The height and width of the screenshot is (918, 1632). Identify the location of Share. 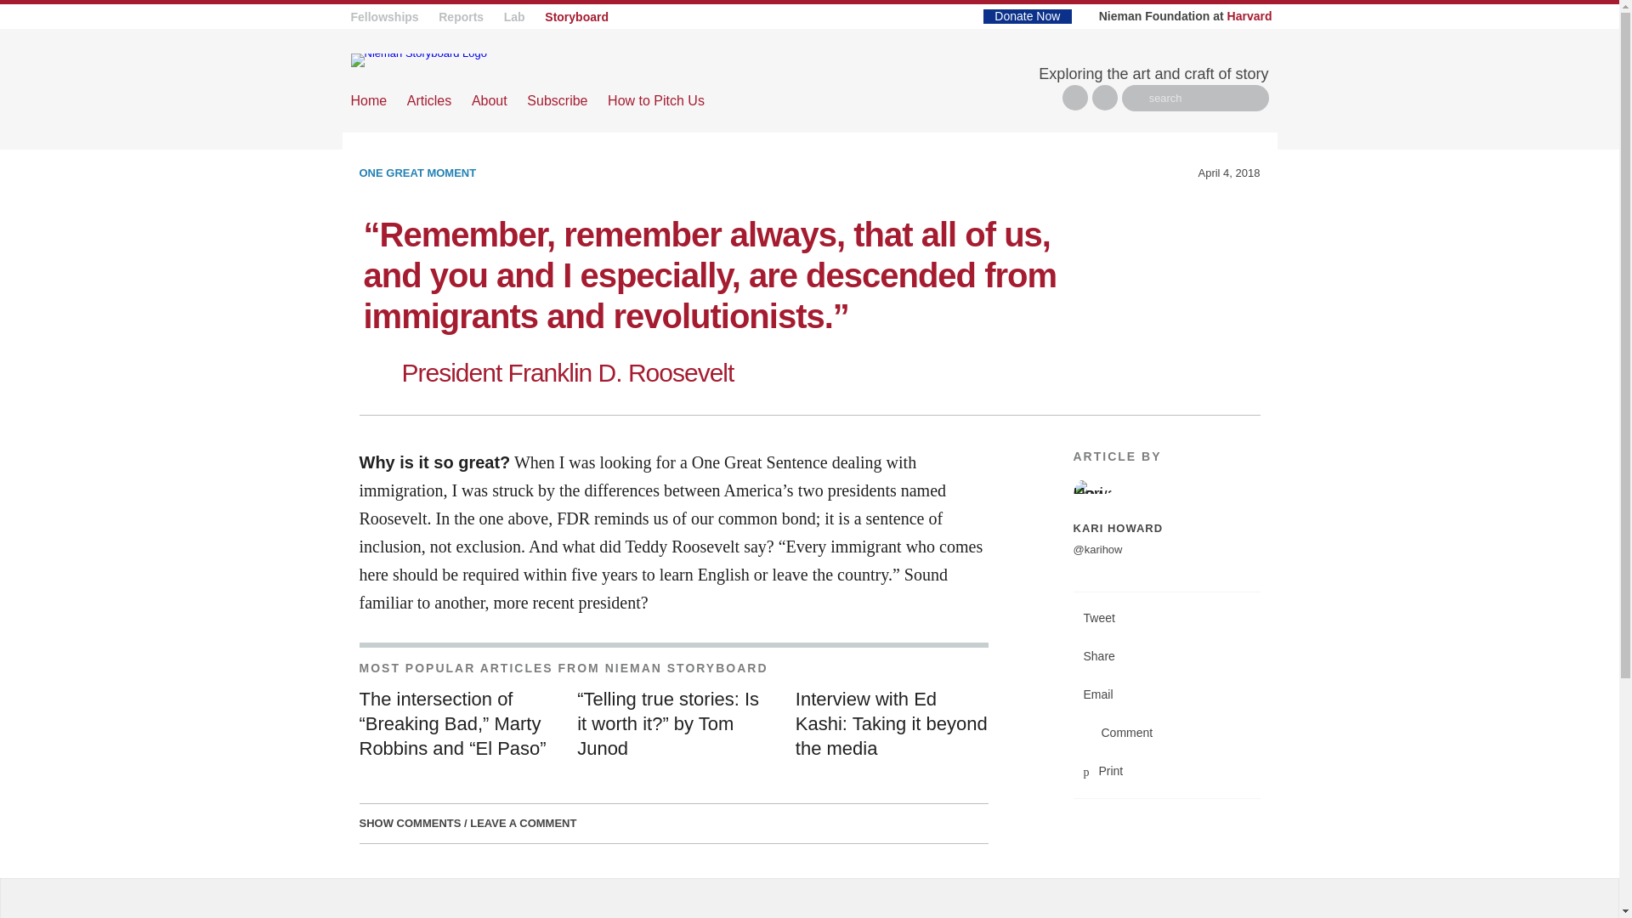
(1166, 656).